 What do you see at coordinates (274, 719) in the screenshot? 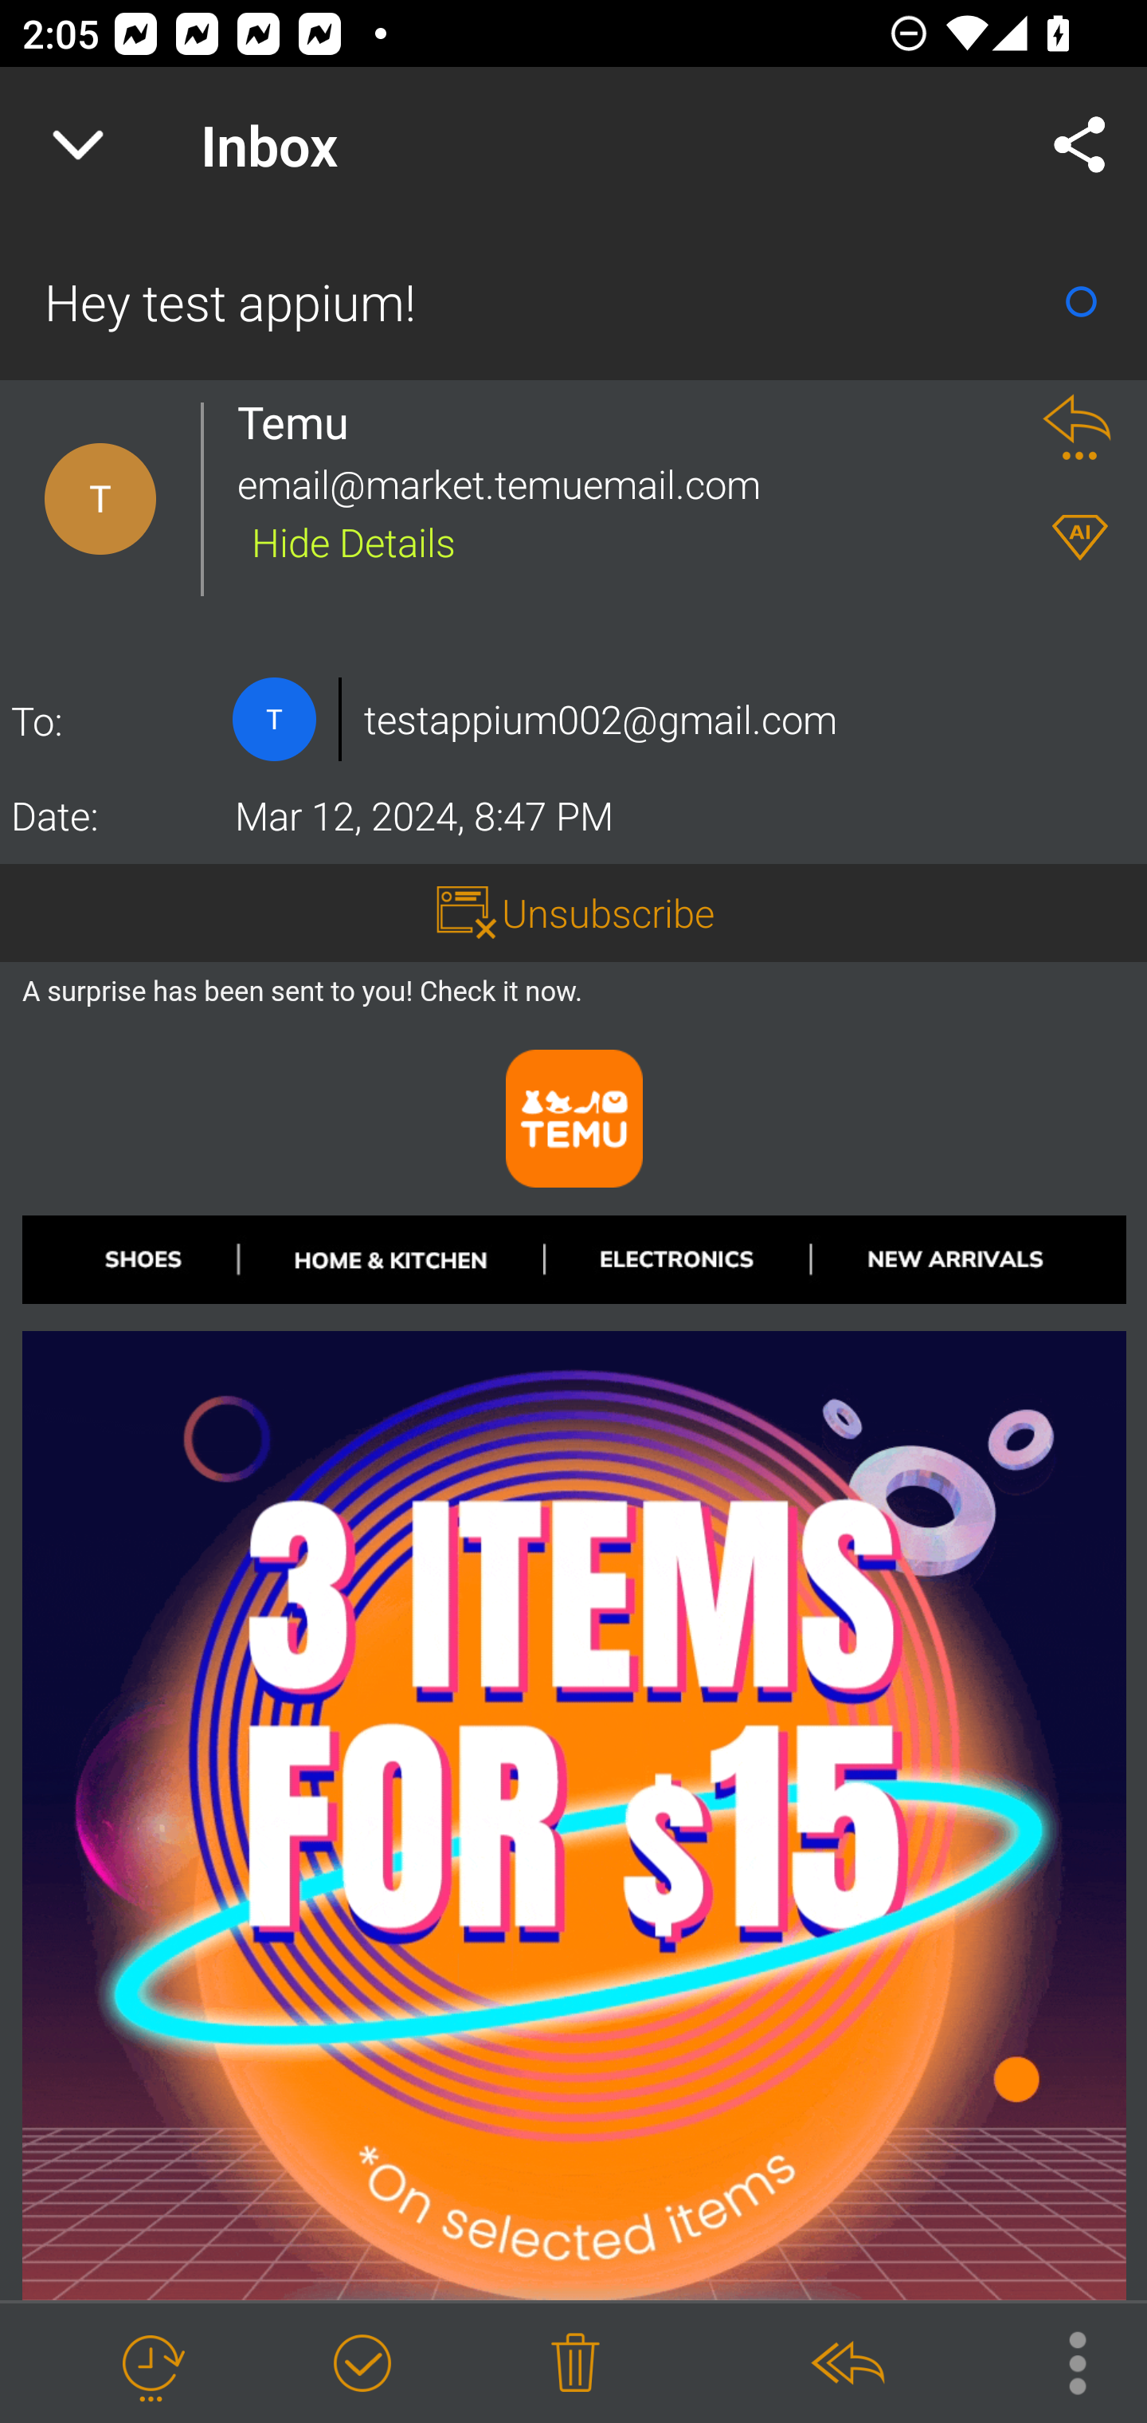
I see `Contact Details` at bounding box center [274, 719].